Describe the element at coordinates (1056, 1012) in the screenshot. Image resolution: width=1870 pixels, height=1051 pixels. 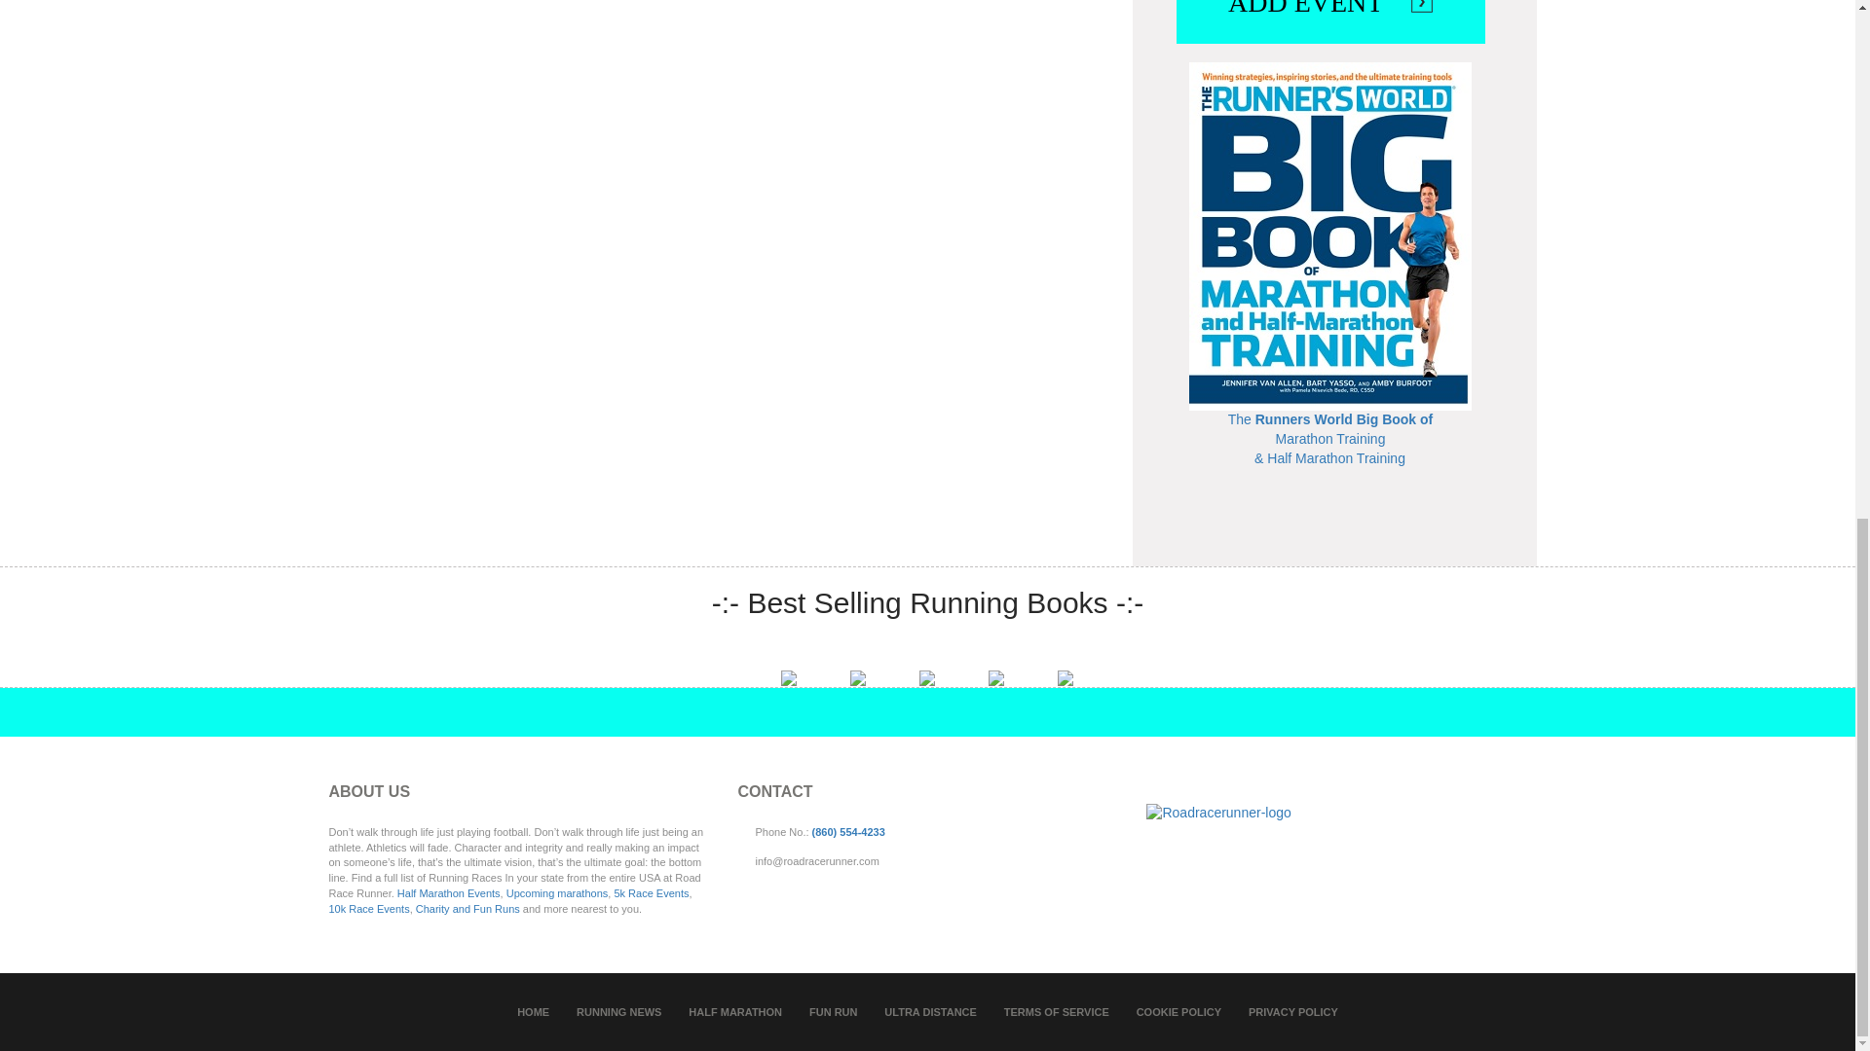
I see `TERMS OF SERVICE` at that location.